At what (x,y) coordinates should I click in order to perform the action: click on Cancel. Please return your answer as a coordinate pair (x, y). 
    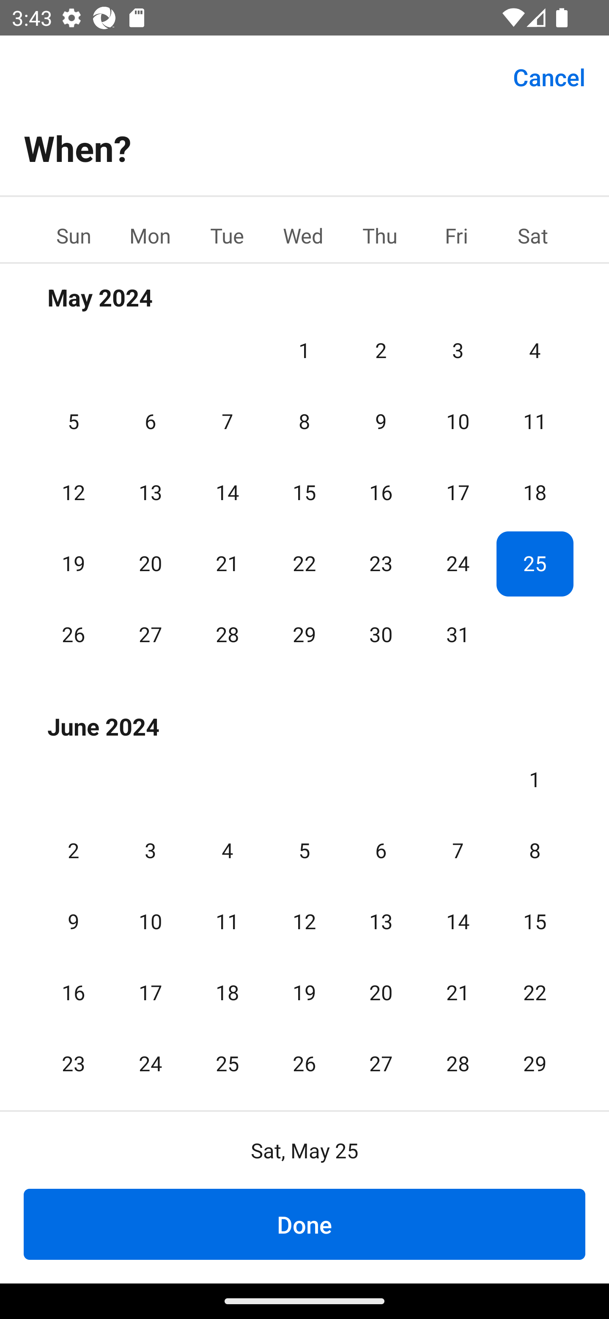
    Looking at the image, I should click on (549, 76).